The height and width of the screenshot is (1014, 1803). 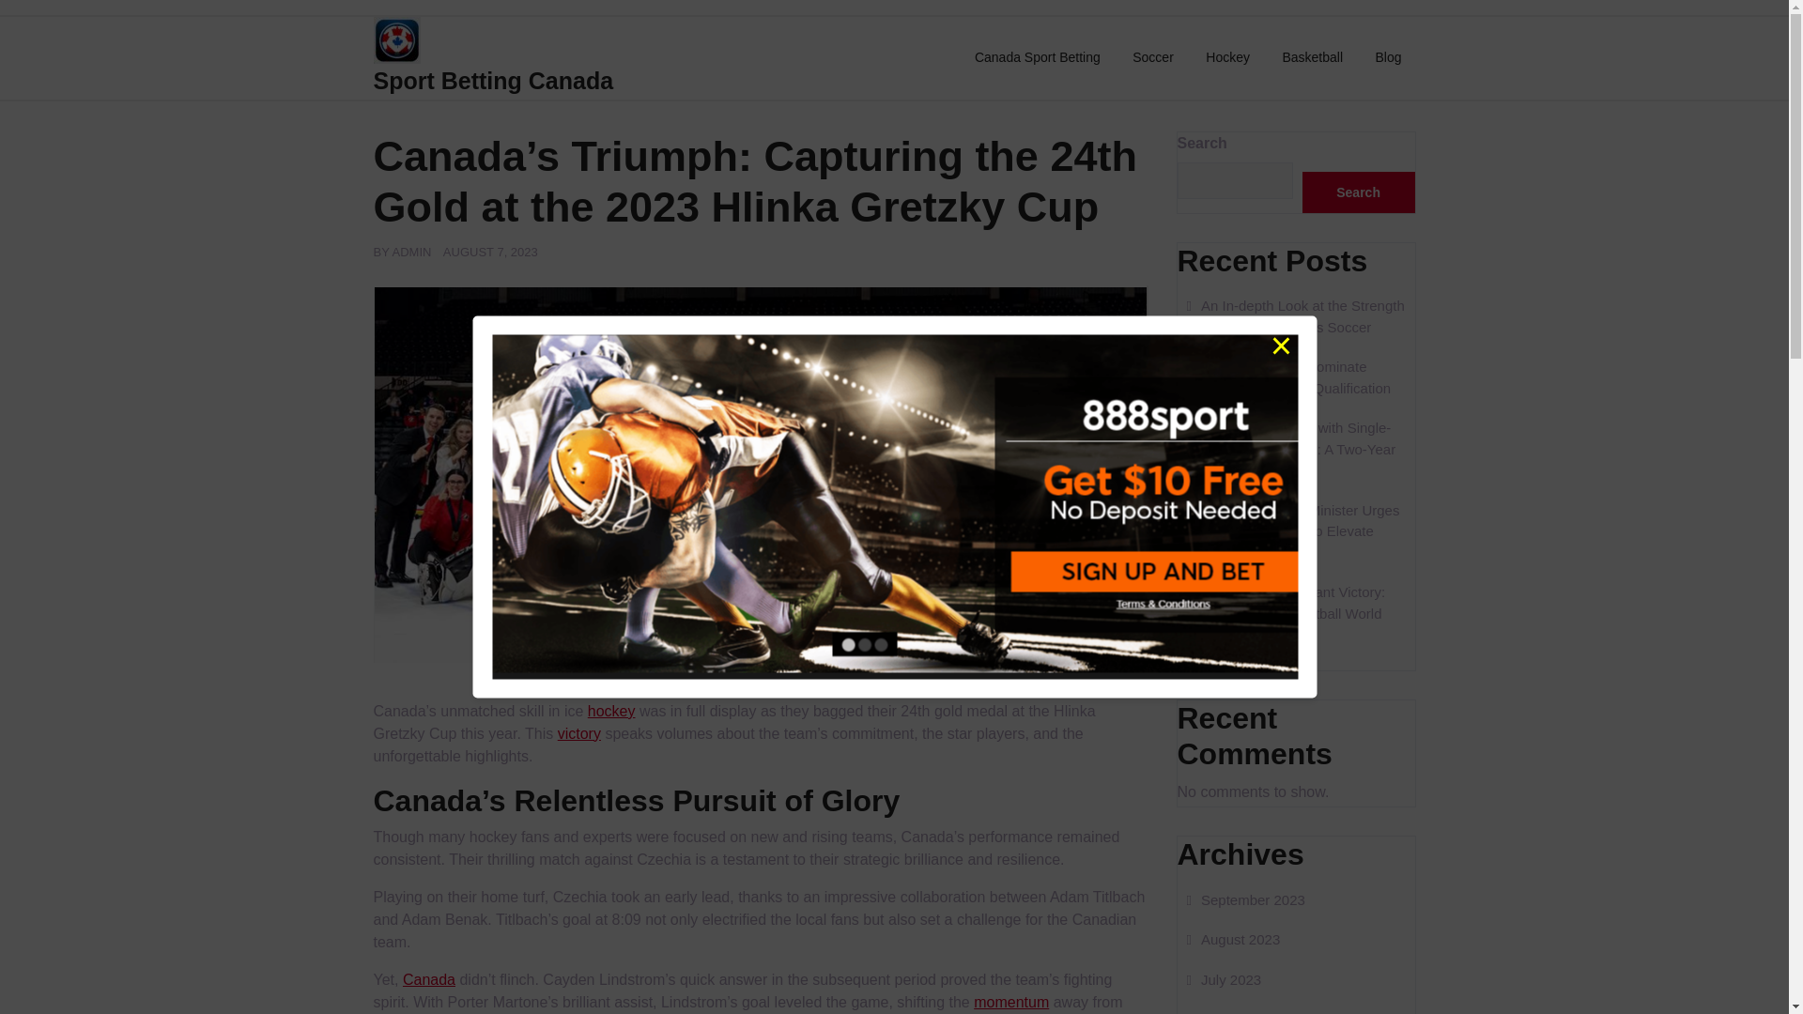 What do you see at coordinates (1153, 57) in the screenshot?
I see `Soccer` at bounding box center [1153, 57].